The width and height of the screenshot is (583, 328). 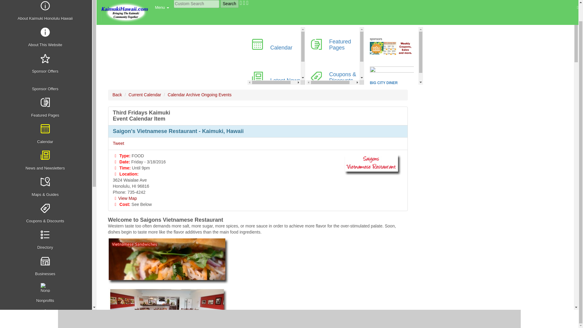 I want to click on Nonprofits, so click(x=47, y=293).